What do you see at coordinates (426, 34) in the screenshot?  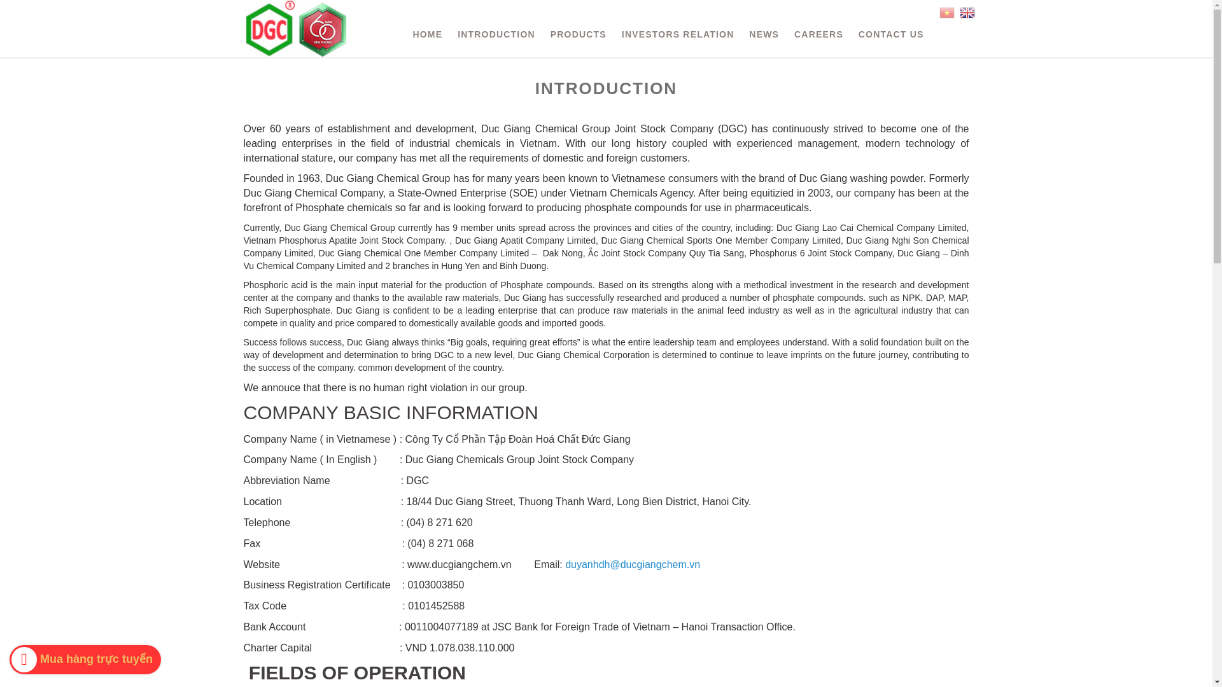 I see `HOME` at bounding box center [426, 34].